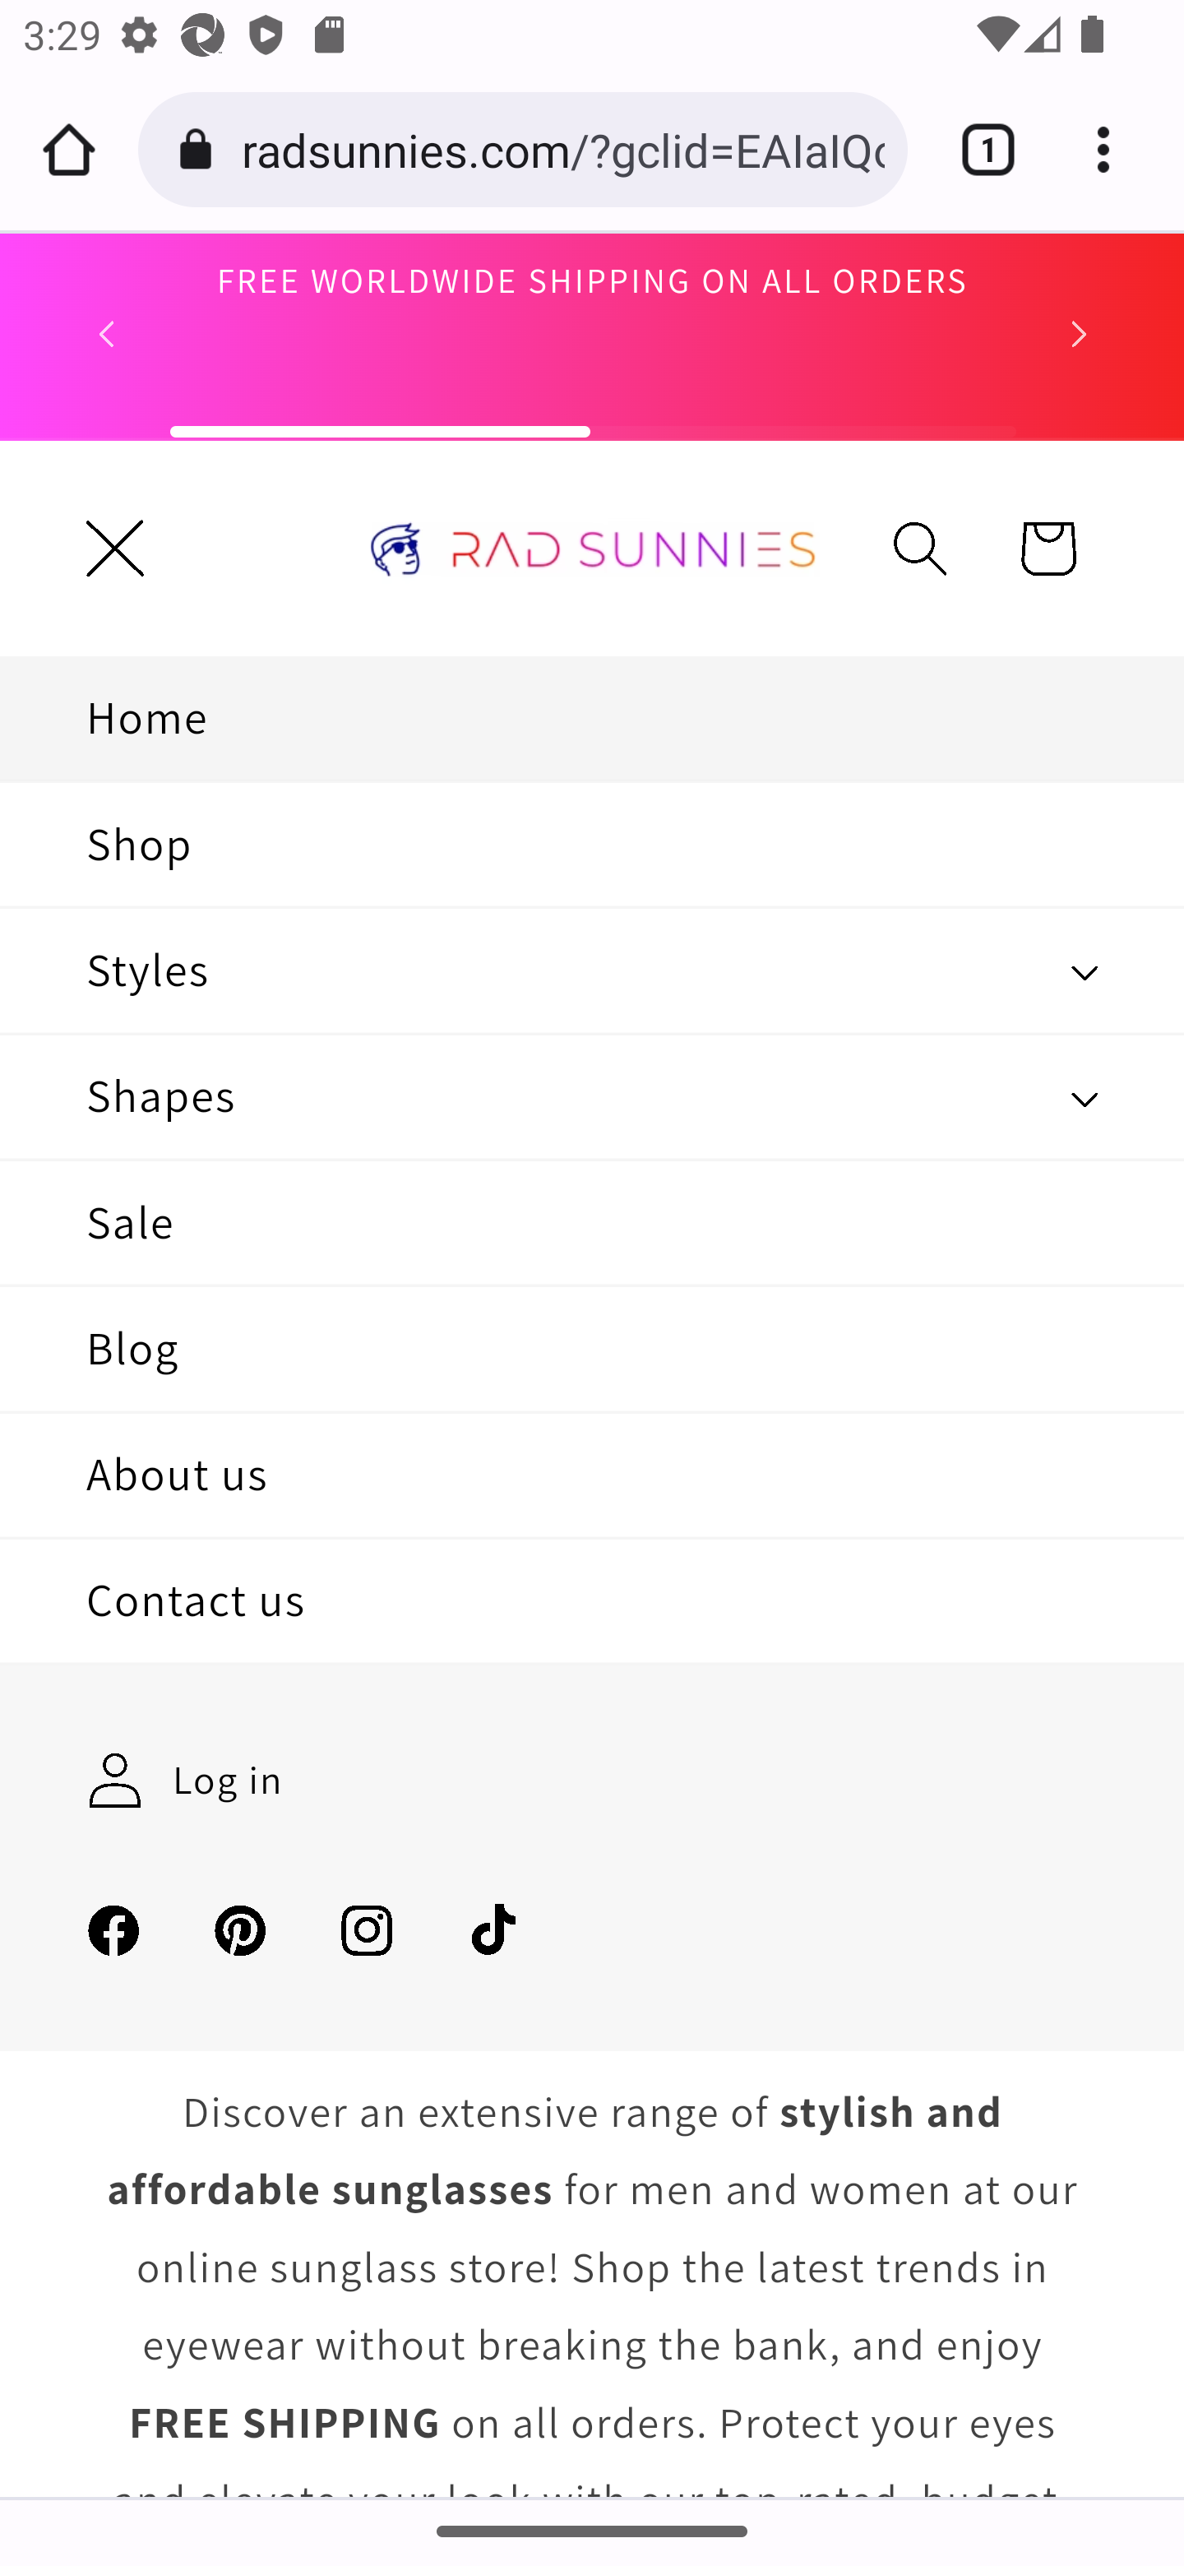  What do you see at coordinates (185, 1781) in the screenshot?
I see ` Log in Log in` at bounding box center [185, 1781].